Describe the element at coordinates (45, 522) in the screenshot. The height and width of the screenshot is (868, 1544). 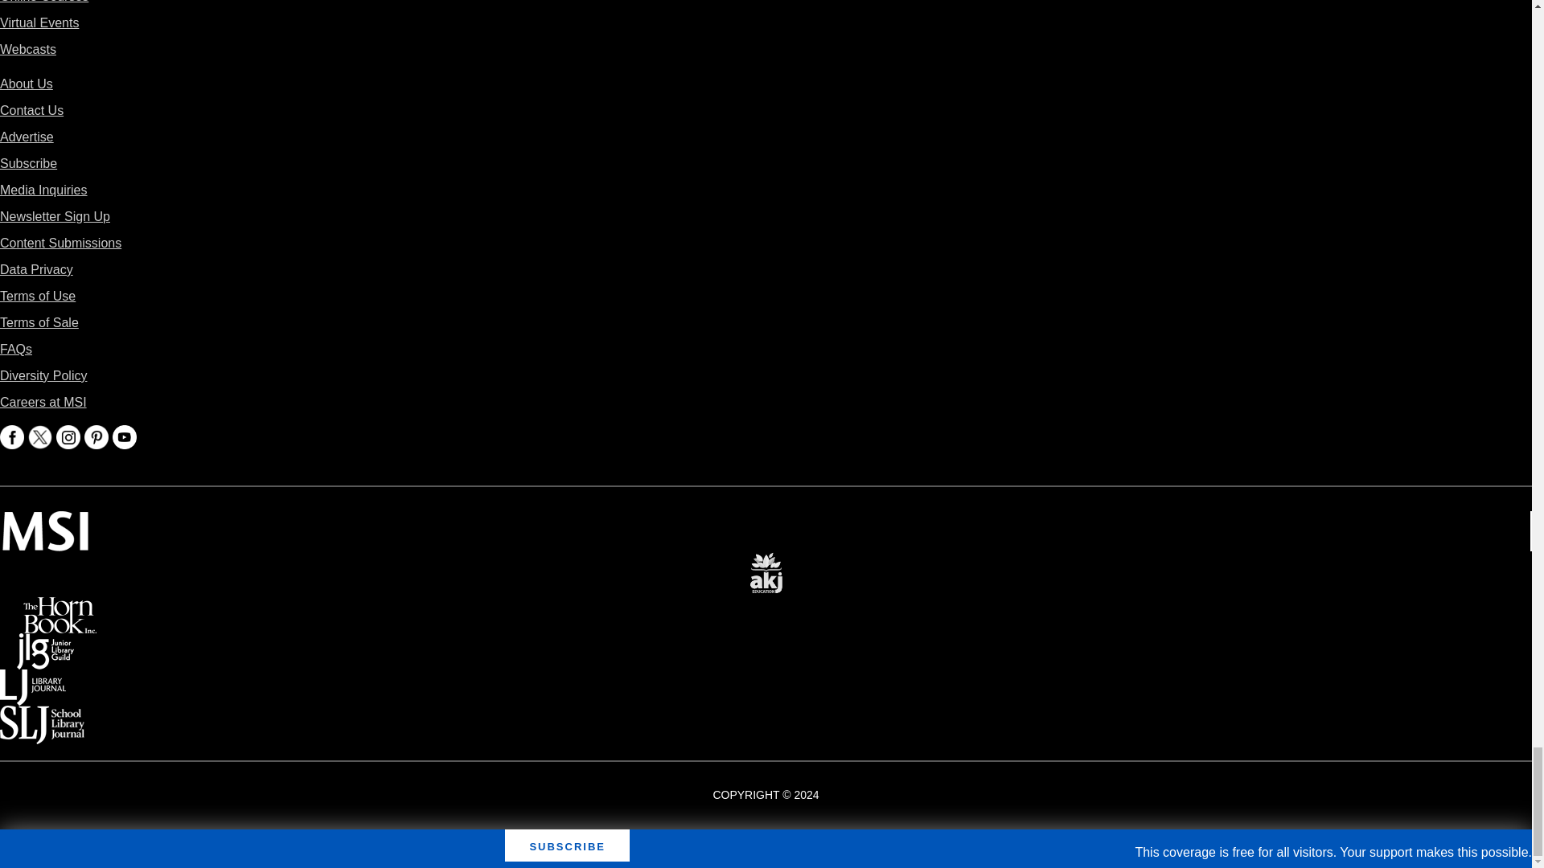
I see `Media Source Incorporated` at that location.